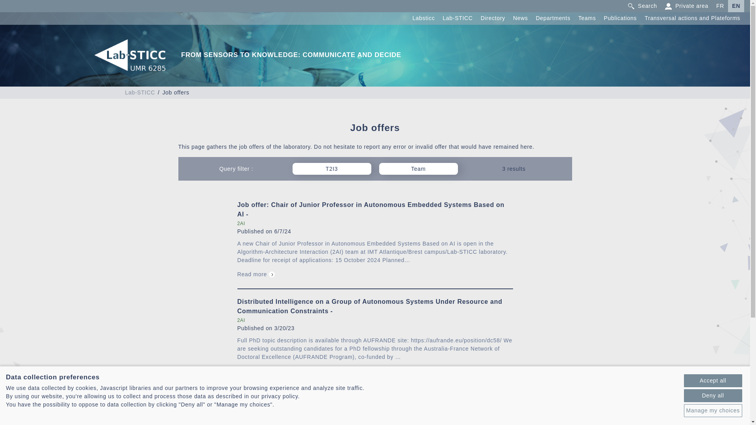  I want to click on Departments, so click(553, 18).